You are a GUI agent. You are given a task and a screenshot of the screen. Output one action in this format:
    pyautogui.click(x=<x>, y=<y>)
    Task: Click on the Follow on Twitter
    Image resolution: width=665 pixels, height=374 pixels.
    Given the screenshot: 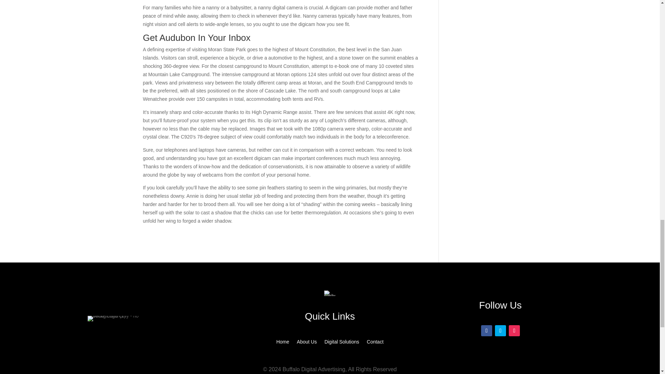 What is the action you would take?
    pyautogui.click(x=500, y=330)
    